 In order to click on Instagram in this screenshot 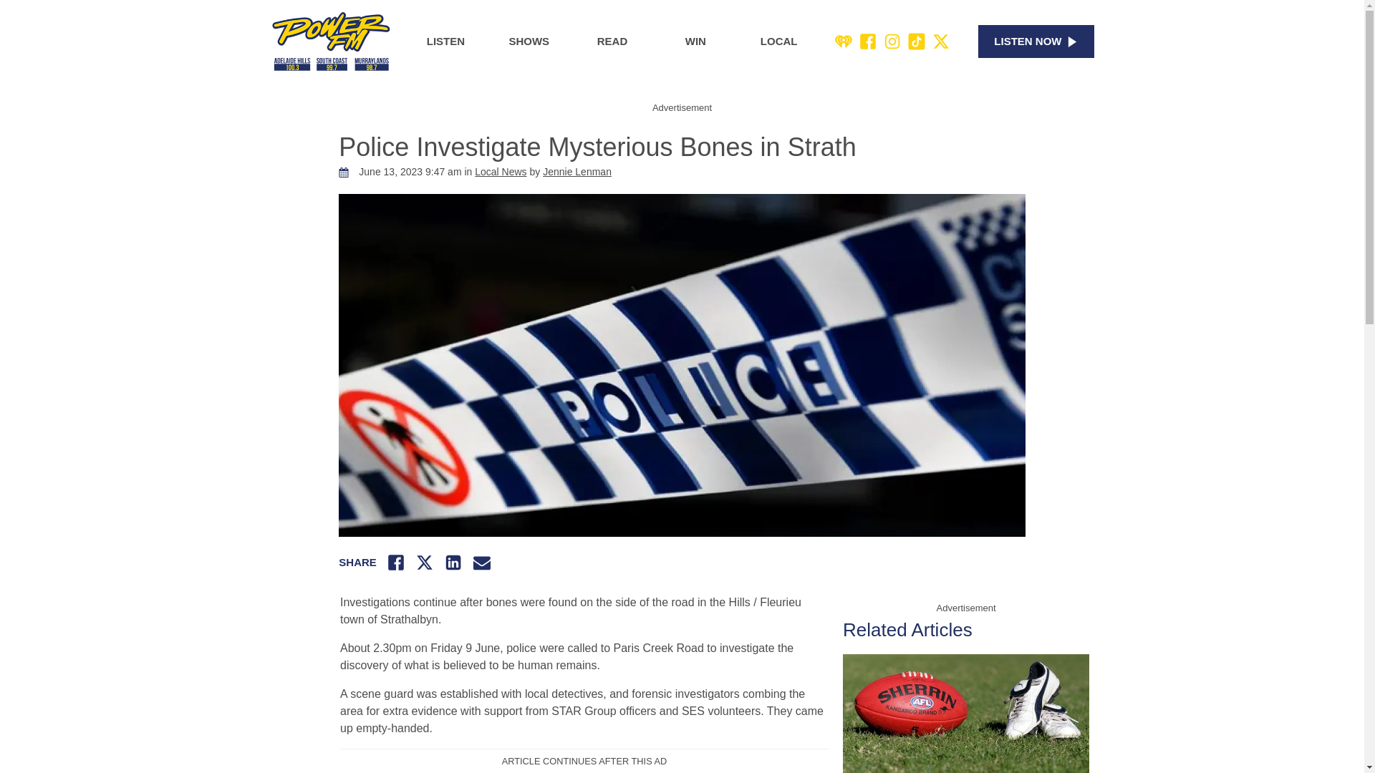, I will do `click(892, 42)`.